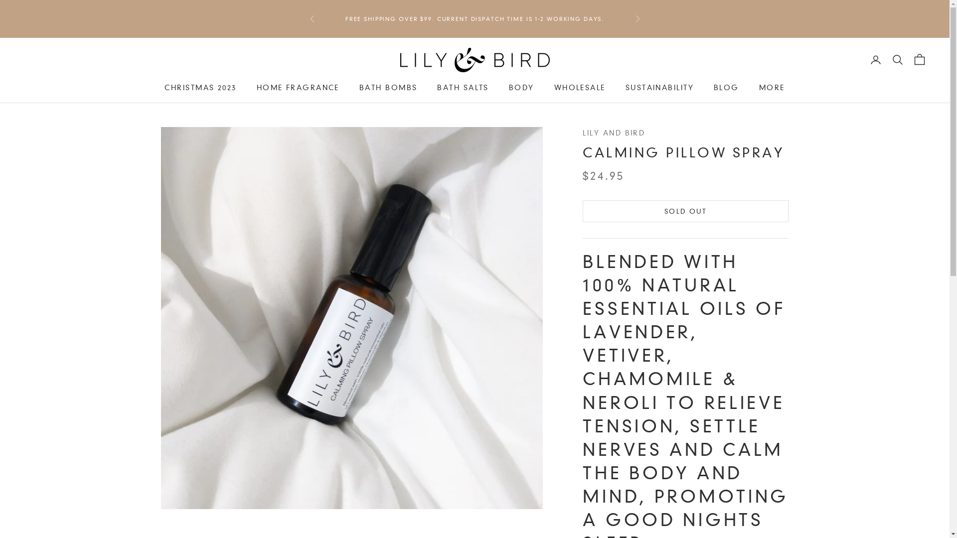 This screenshot has height=538, width=957. Describe the element at coordinates (388, 88) in the screenshot. I see `BATH BOMBS` at that location.